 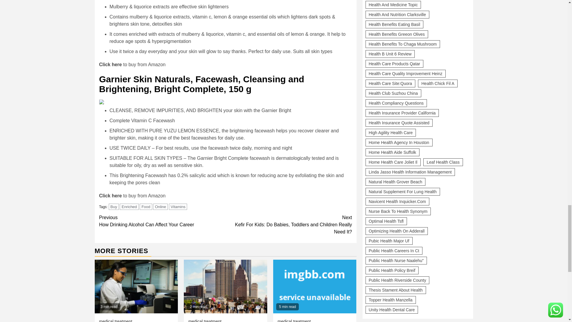 What do you see at coordinates (136, 286) in the screenshot?
I see `Best 5 Asian Countries That Host Good Hospitals` at bounding box center [136, 286].